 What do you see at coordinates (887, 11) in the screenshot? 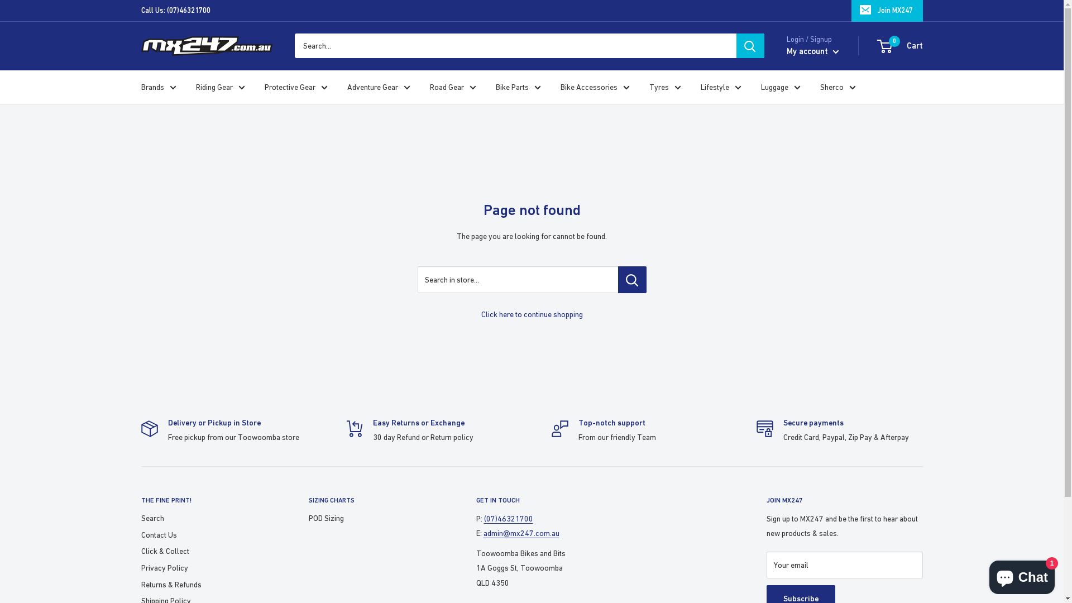
I see `Join MX247` at bounding box center [887, 11].